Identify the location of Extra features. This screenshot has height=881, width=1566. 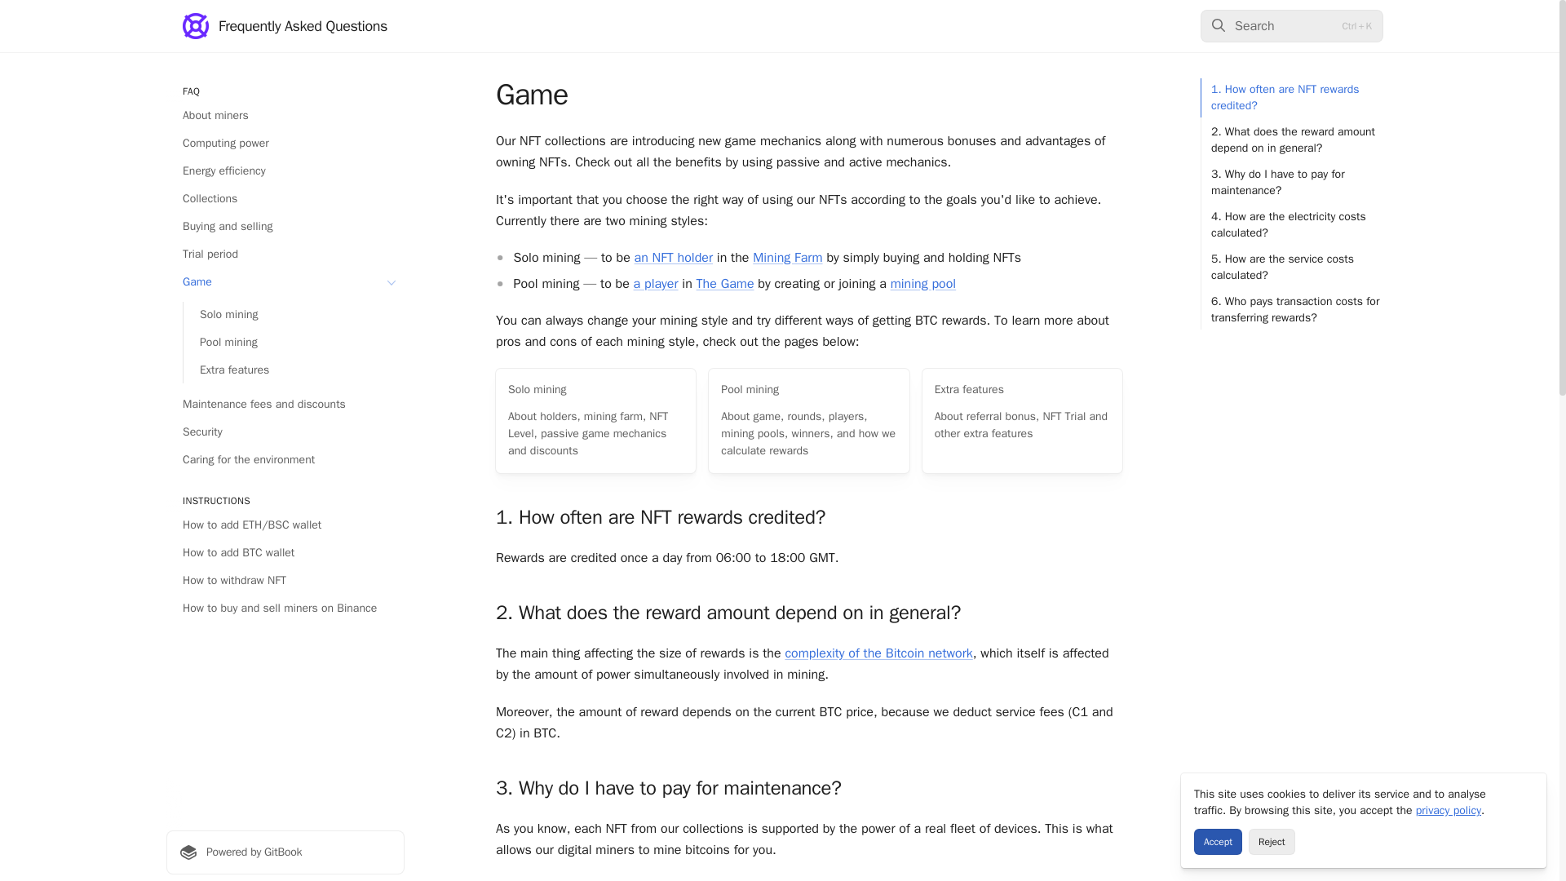
(294, 370).